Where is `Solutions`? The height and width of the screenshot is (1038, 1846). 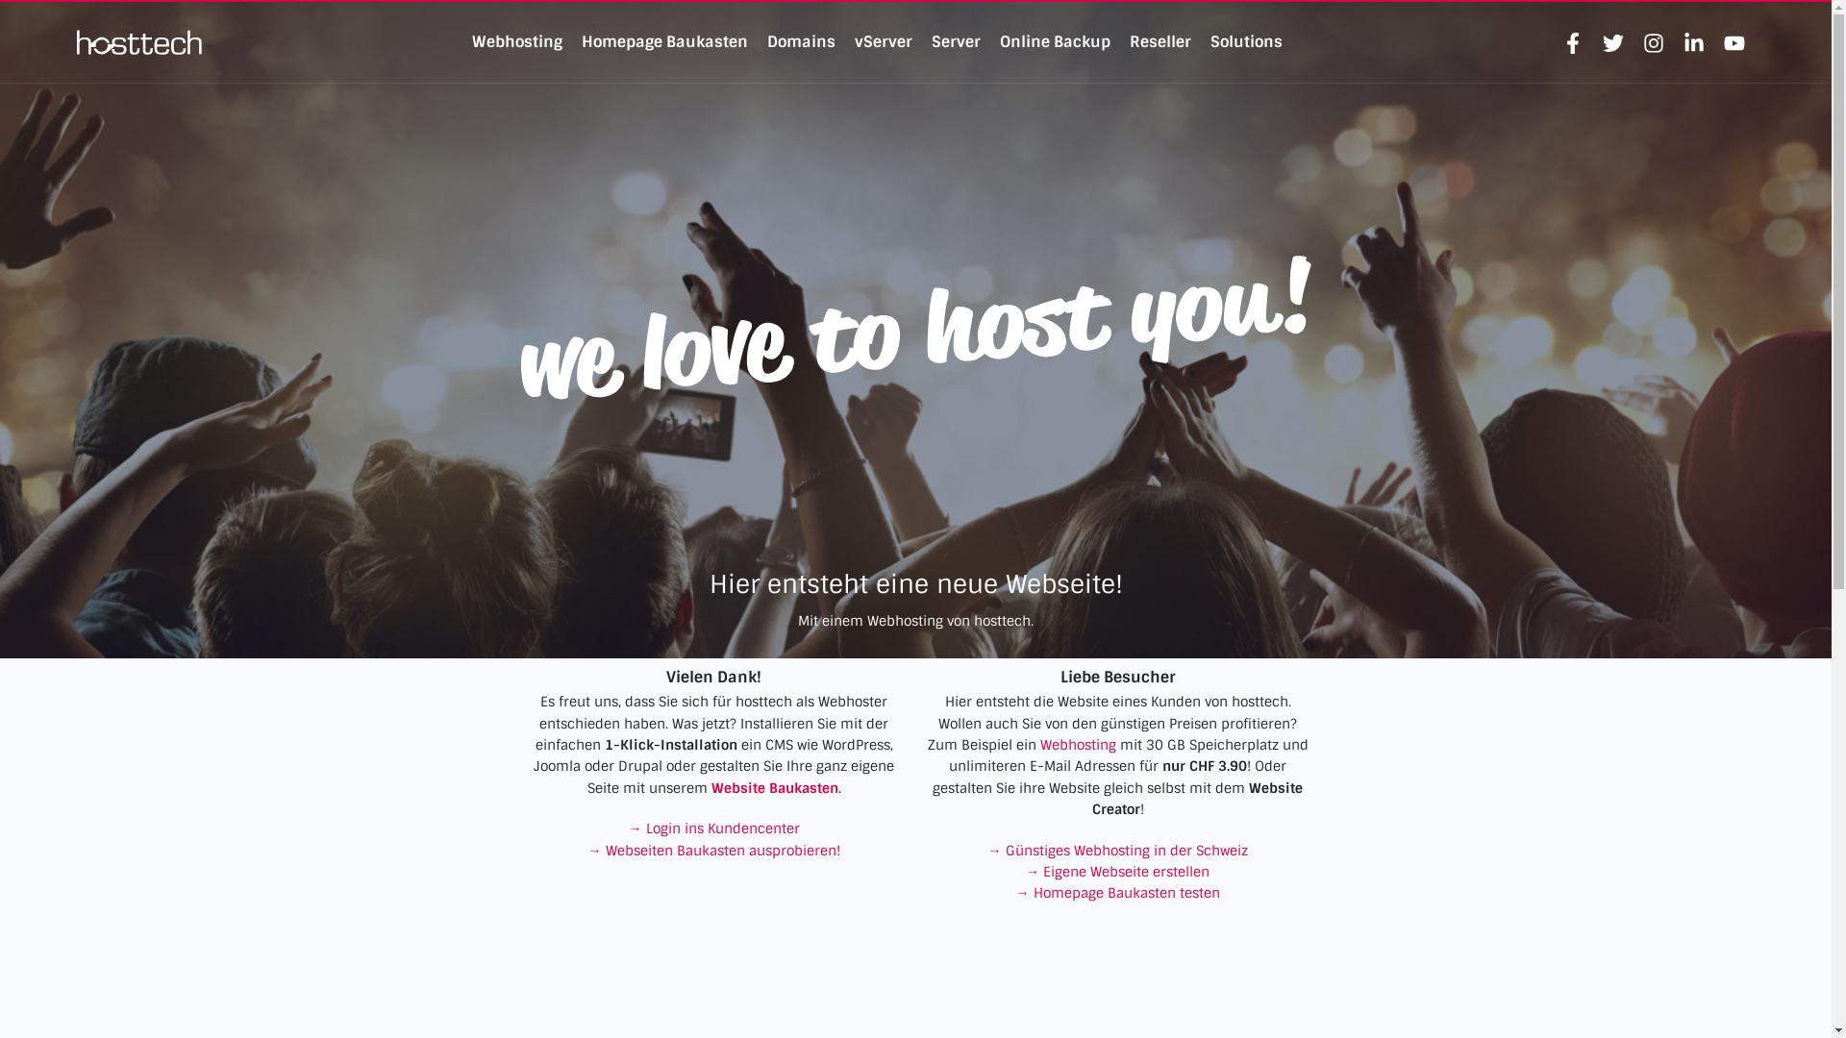
Solutions is located at coordinates (1246, 42).